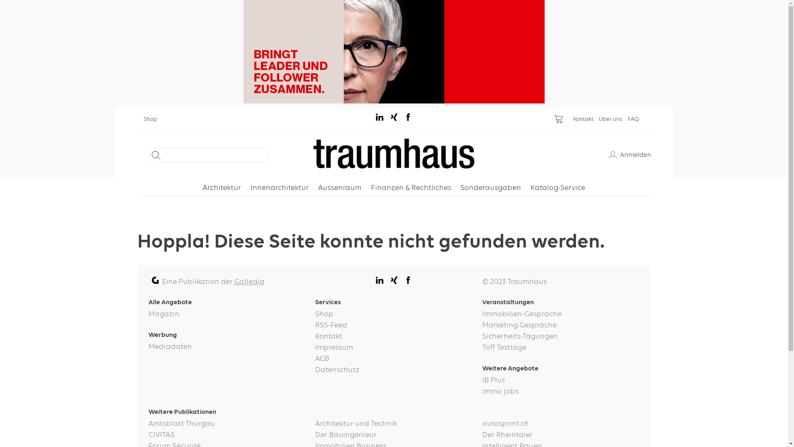 This screenshot has width=794, height=447. What do you see at coordinates (280, 188) in the screenshot?
I see `Innenarchitektur` at bounding box center [280, 188].